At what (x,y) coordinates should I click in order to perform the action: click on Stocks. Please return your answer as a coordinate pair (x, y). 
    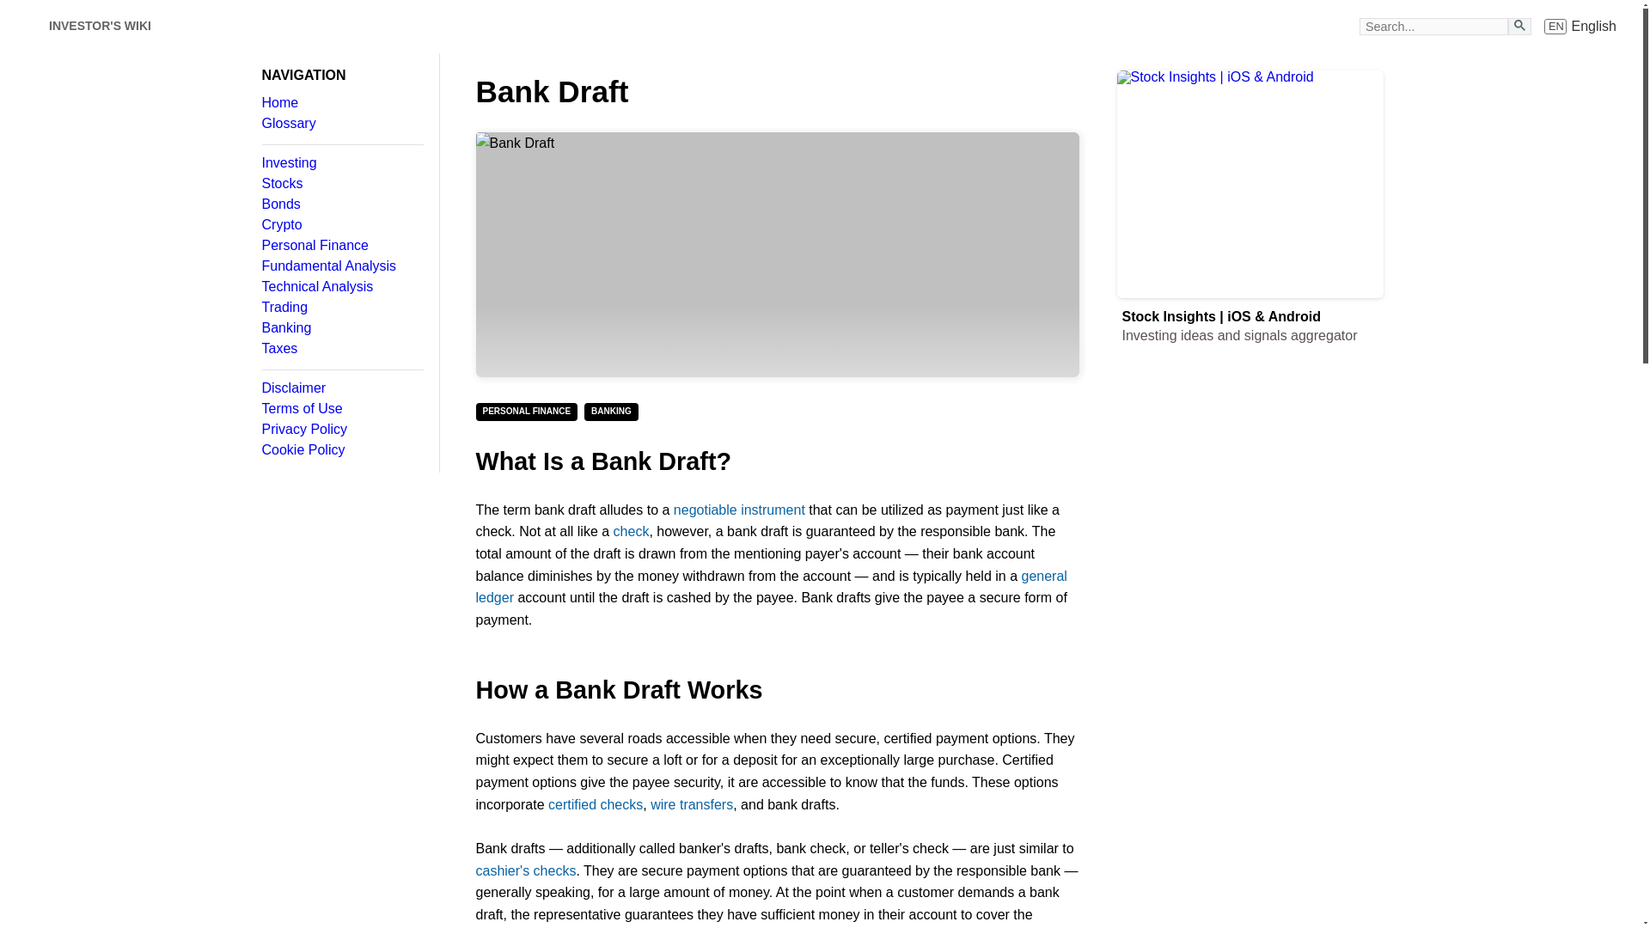
    Looking at the image, I should click on (341, 388).